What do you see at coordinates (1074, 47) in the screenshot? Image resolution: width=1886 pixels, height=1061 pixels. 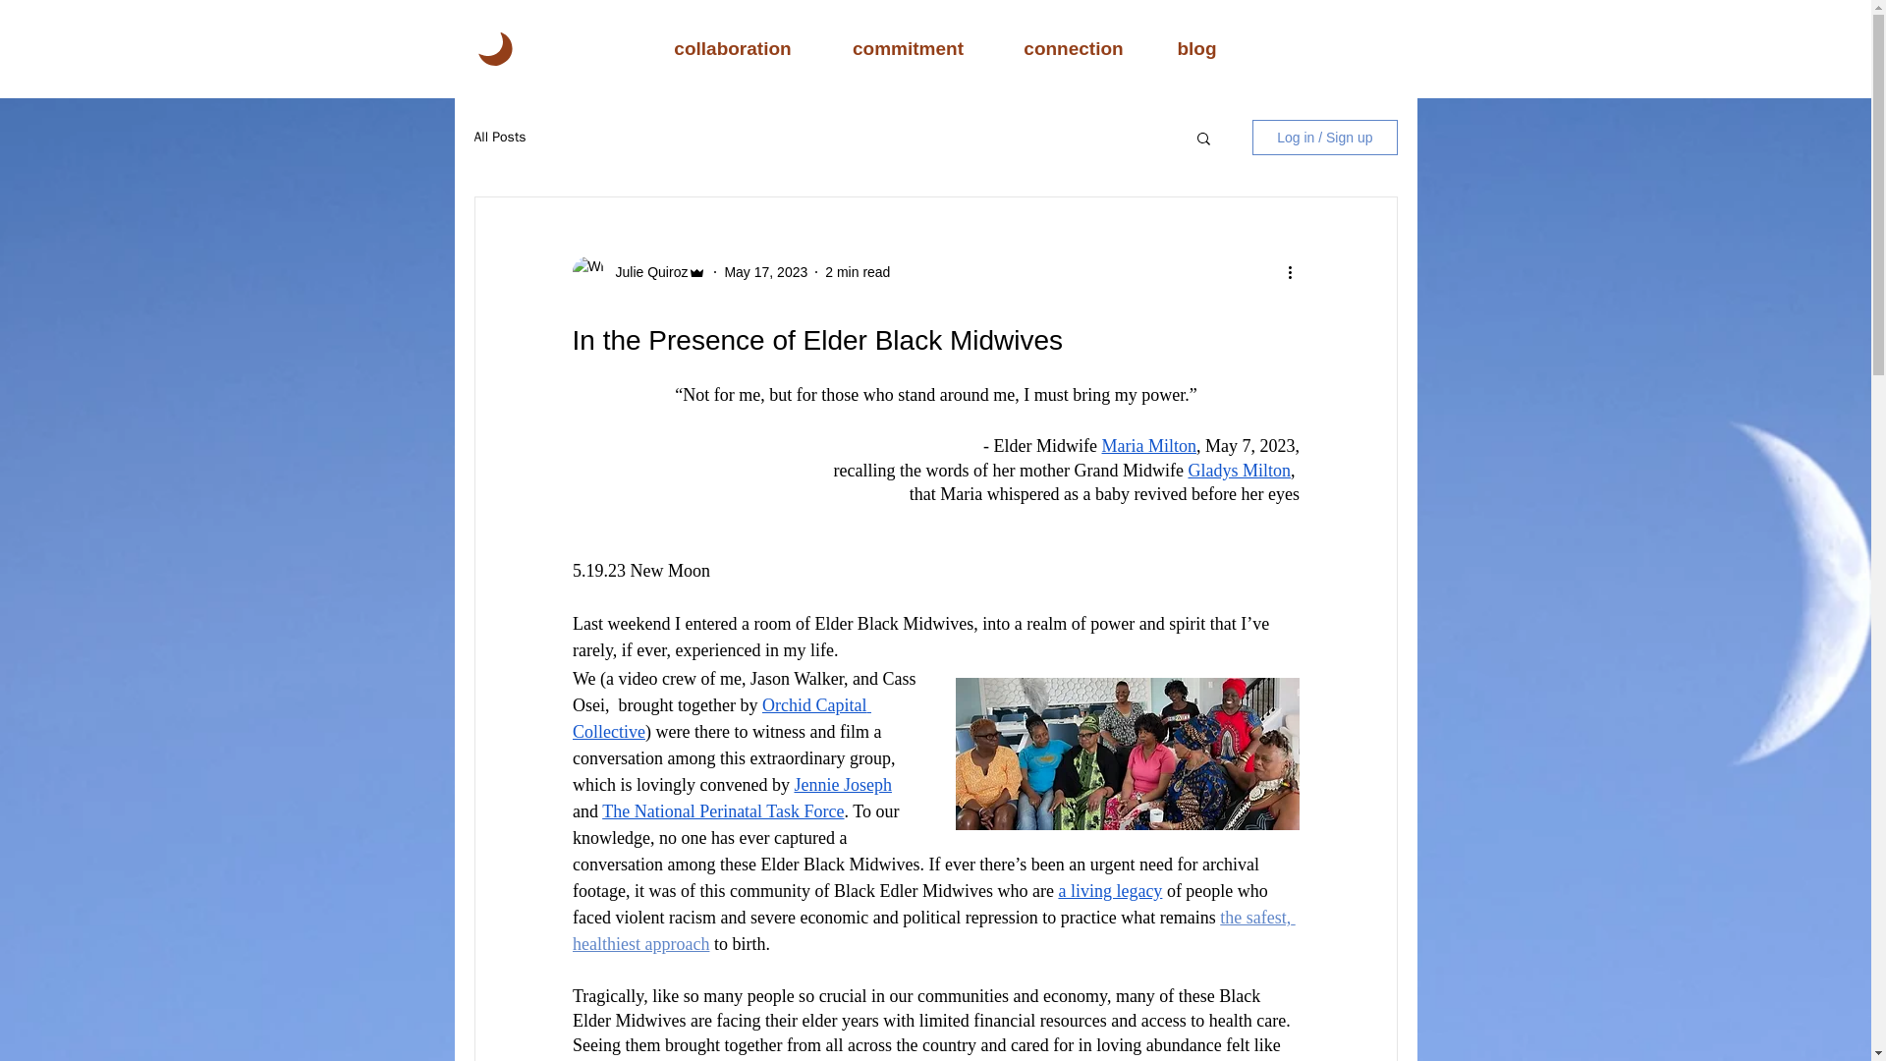 I see `connection` at bounding box center [1074, 47].